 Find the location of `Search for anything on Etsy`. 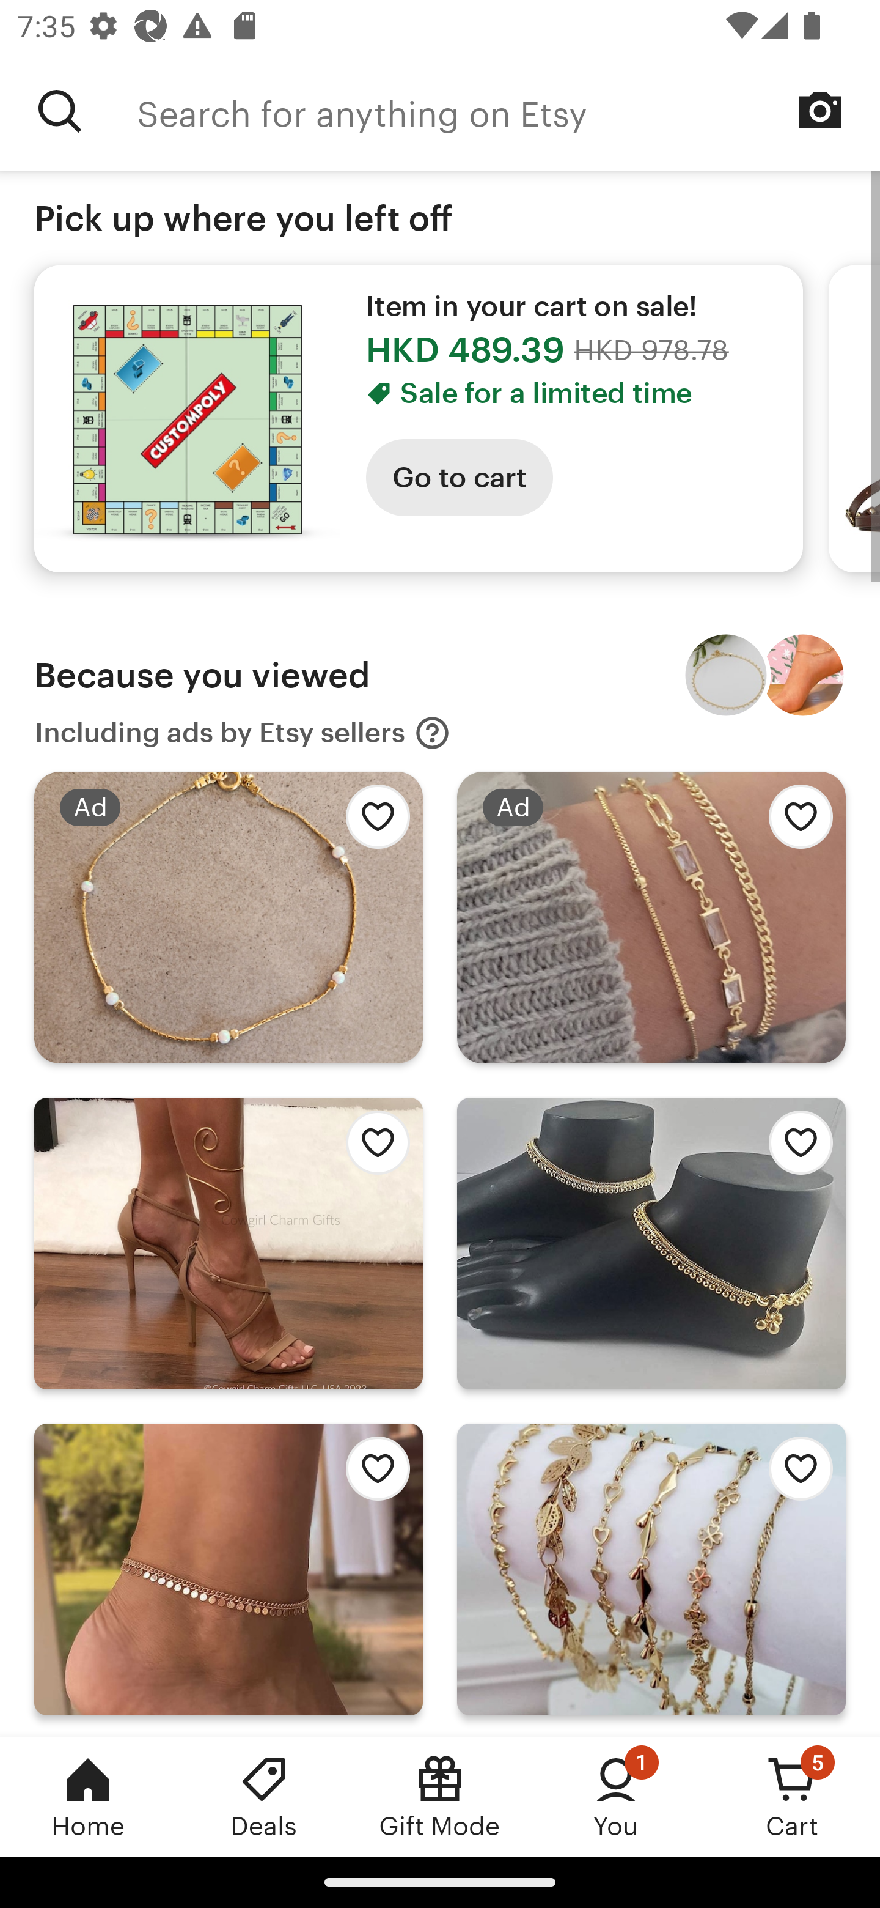

Search for anything on Etsy is located at coordinates (508, 111).